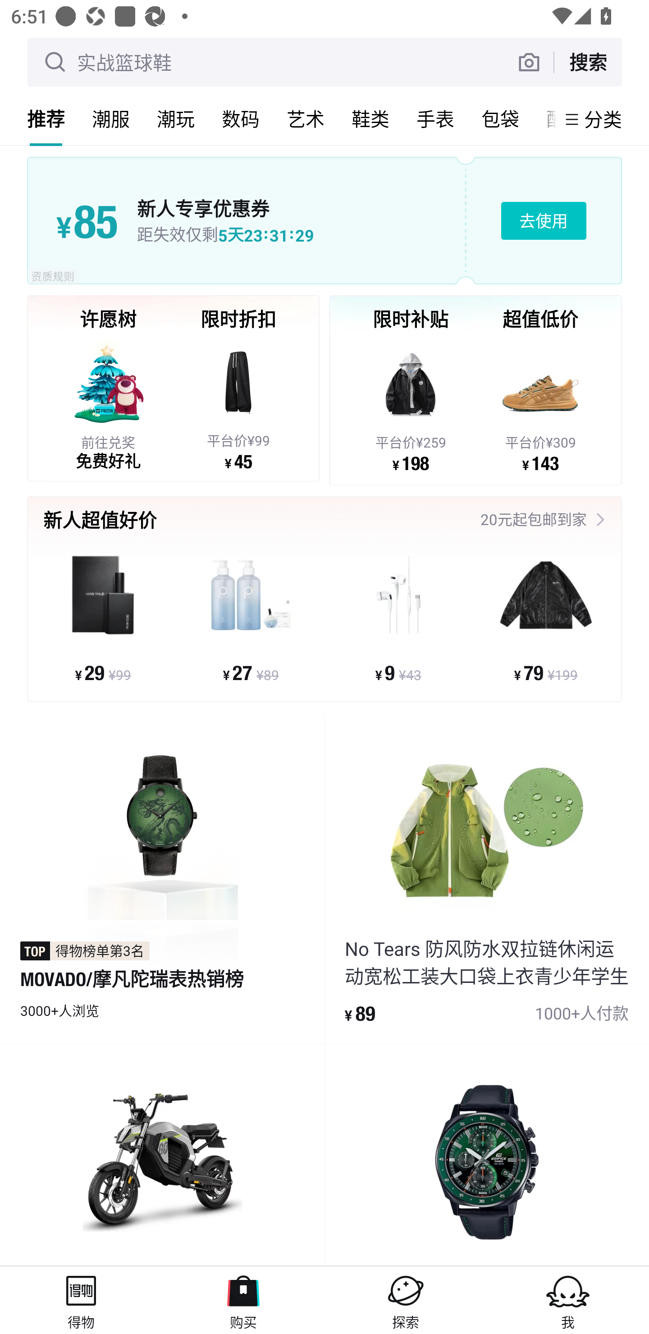  What do you see at coordinates (162, 1155) in the screenshot?
I see `product_item 摩兽 TROMOX新国标 Pesgo one
长续航智能电瓶车 电动自行车` at bounding box center [162, 1155].